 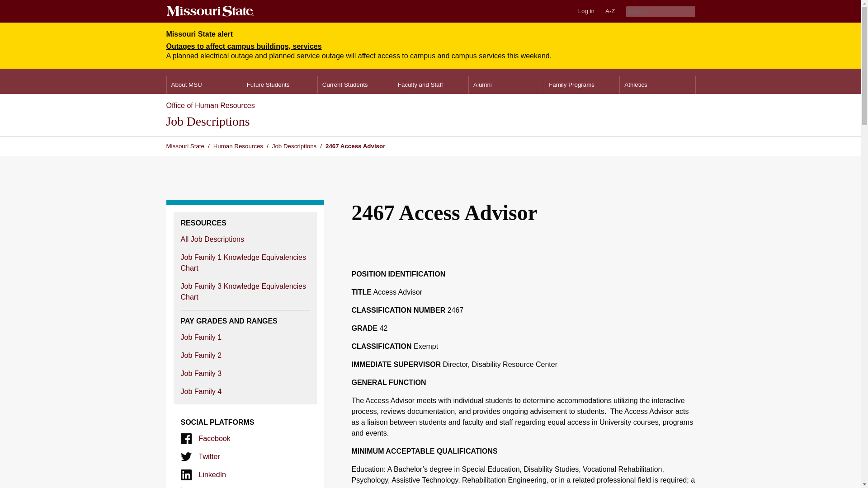 I want to click on A-Z, so click(x=610, y=11).